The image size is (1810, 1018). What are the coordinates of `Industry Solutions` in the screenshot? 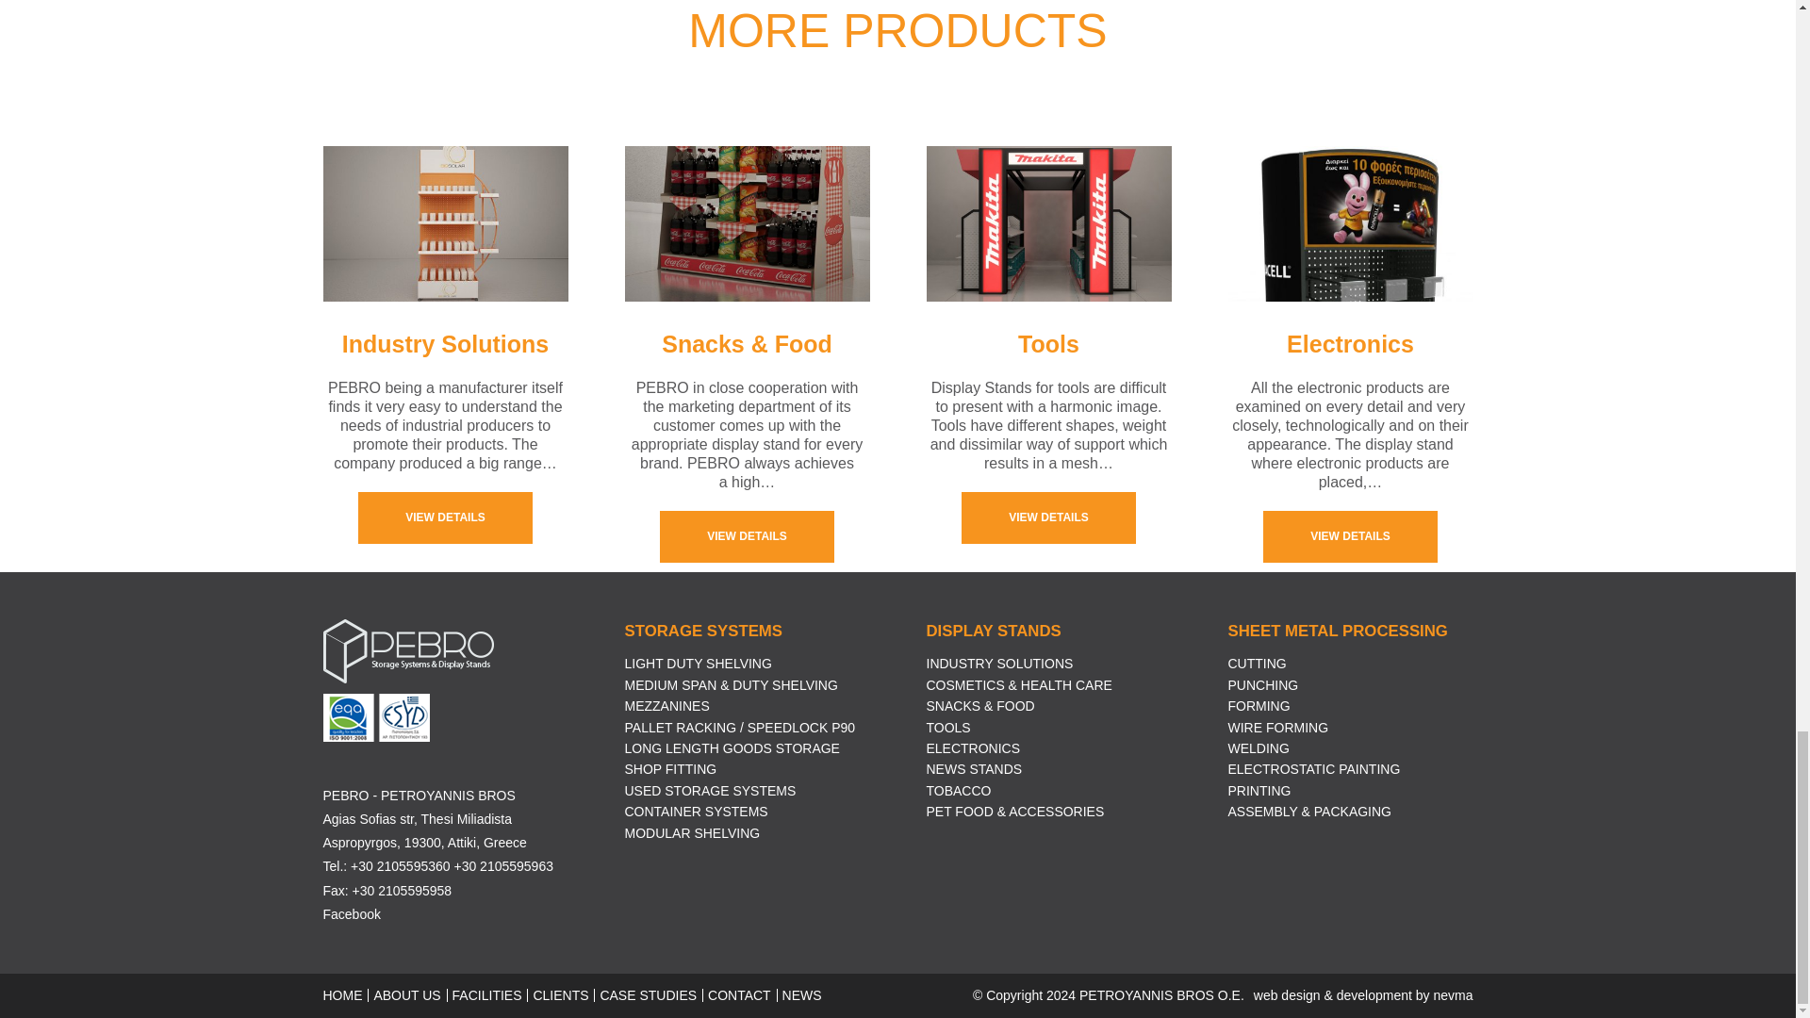 It's located at (445, 517).